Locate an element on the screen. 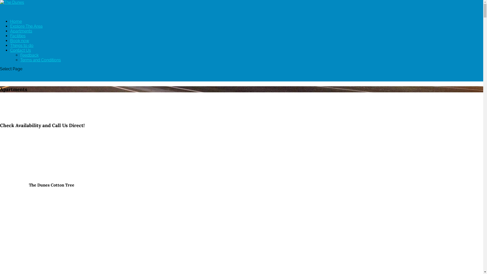  Terms and Conditions is located at coordinates (41, 60).